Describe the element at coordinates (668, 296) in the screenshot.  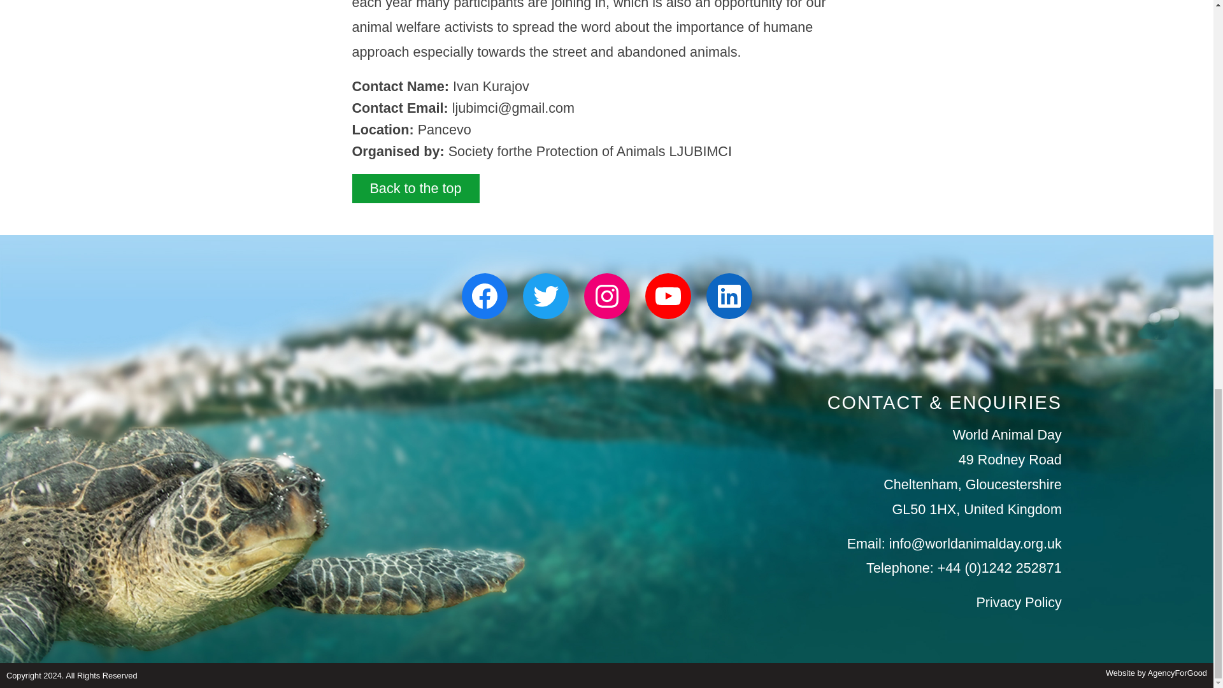
I see `YouTube` at that location.